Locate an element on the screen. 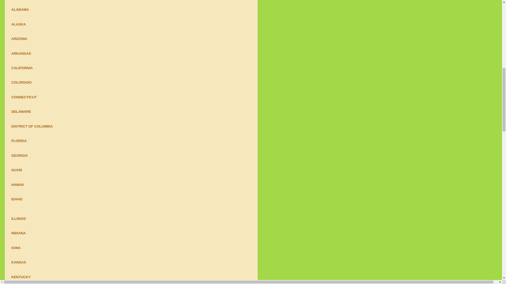 The height and width of the screenshot is (284, 506). IOWA is located at coordinates (16, 248).